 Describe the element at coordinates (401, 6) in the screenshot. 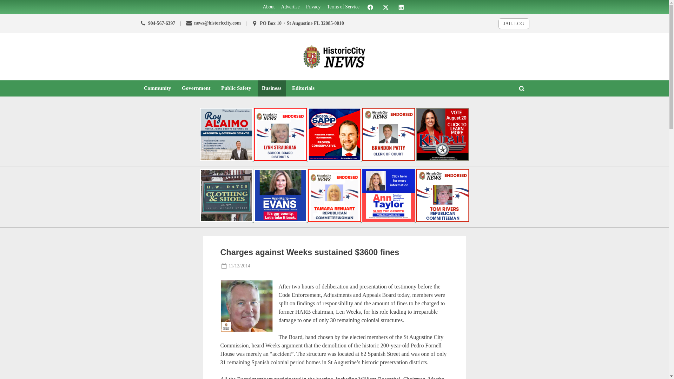

I see `LinkedIn` at that location.